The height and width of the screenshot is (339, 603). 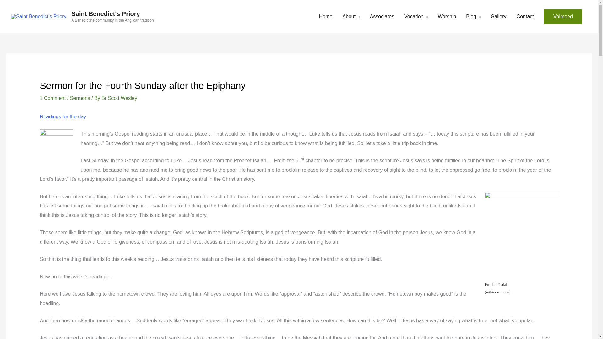 I want to click on Gallery, so click(x=498, y=16).